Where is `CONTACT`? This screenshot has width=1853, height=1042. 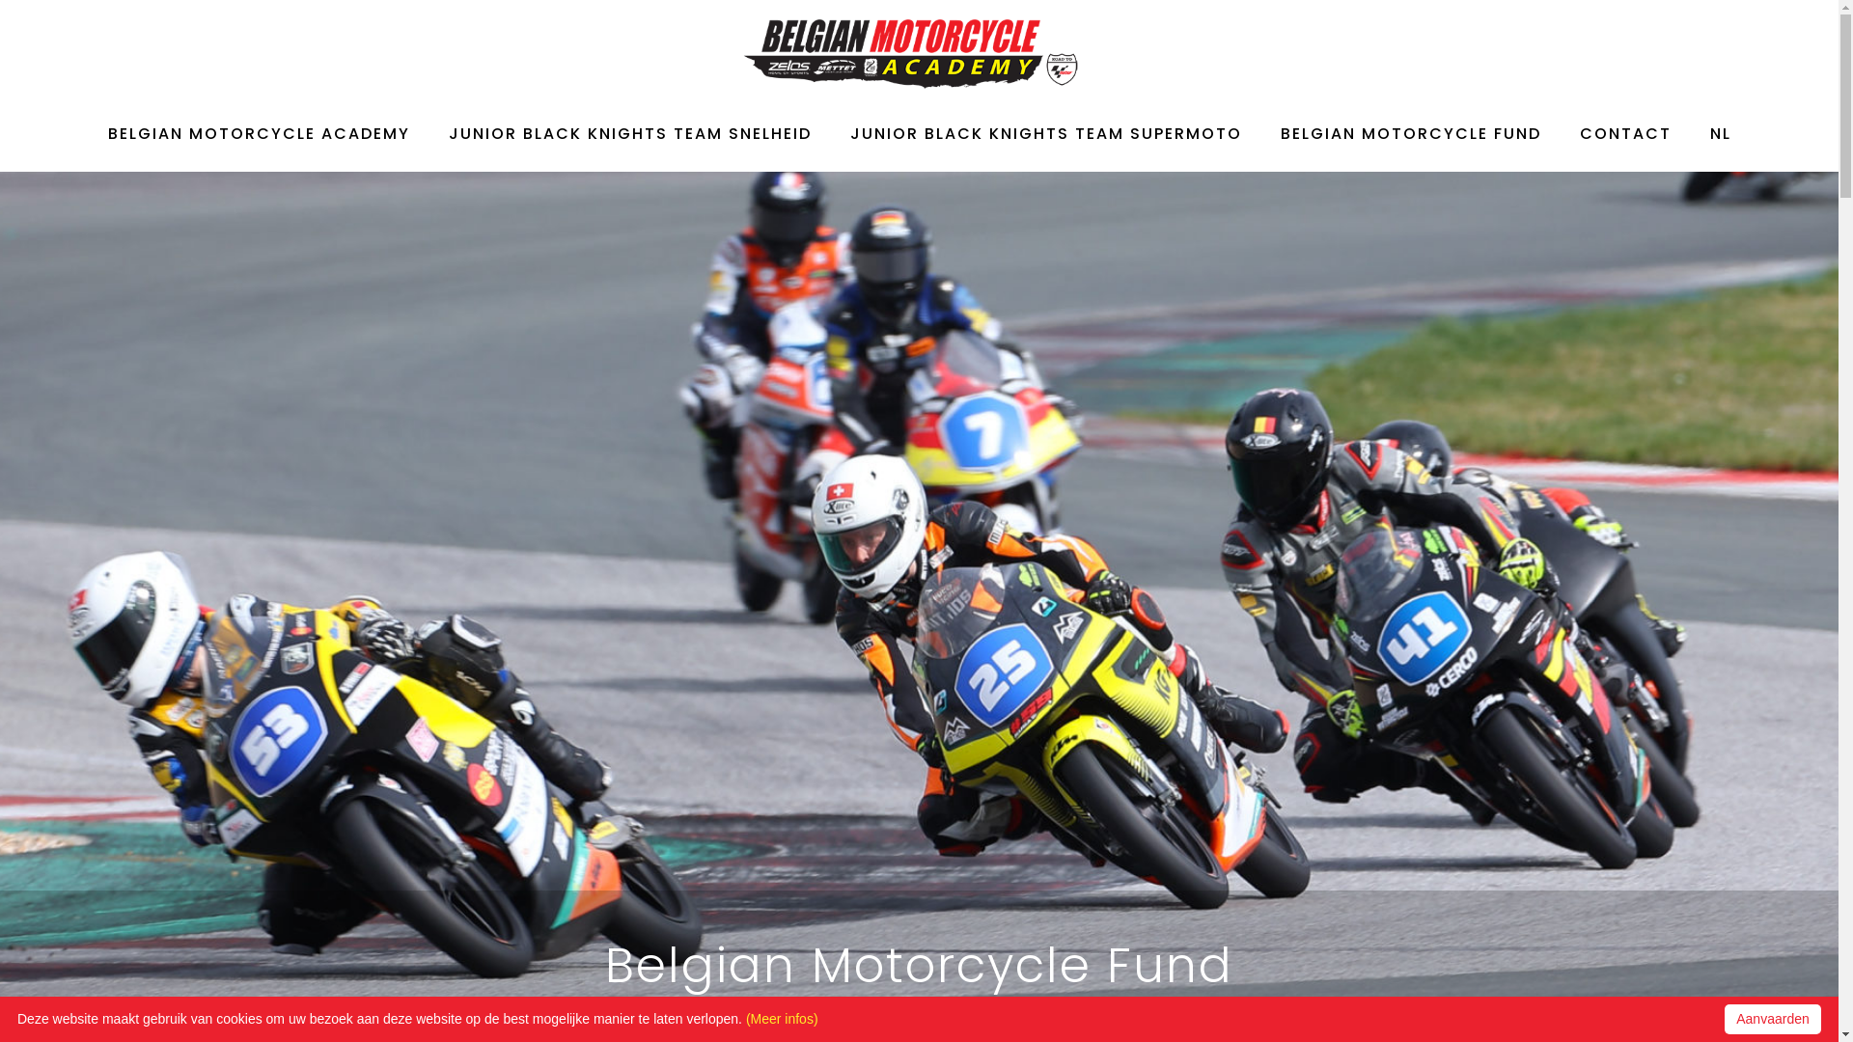
CONTACT is located at coordinates (1625, 137).